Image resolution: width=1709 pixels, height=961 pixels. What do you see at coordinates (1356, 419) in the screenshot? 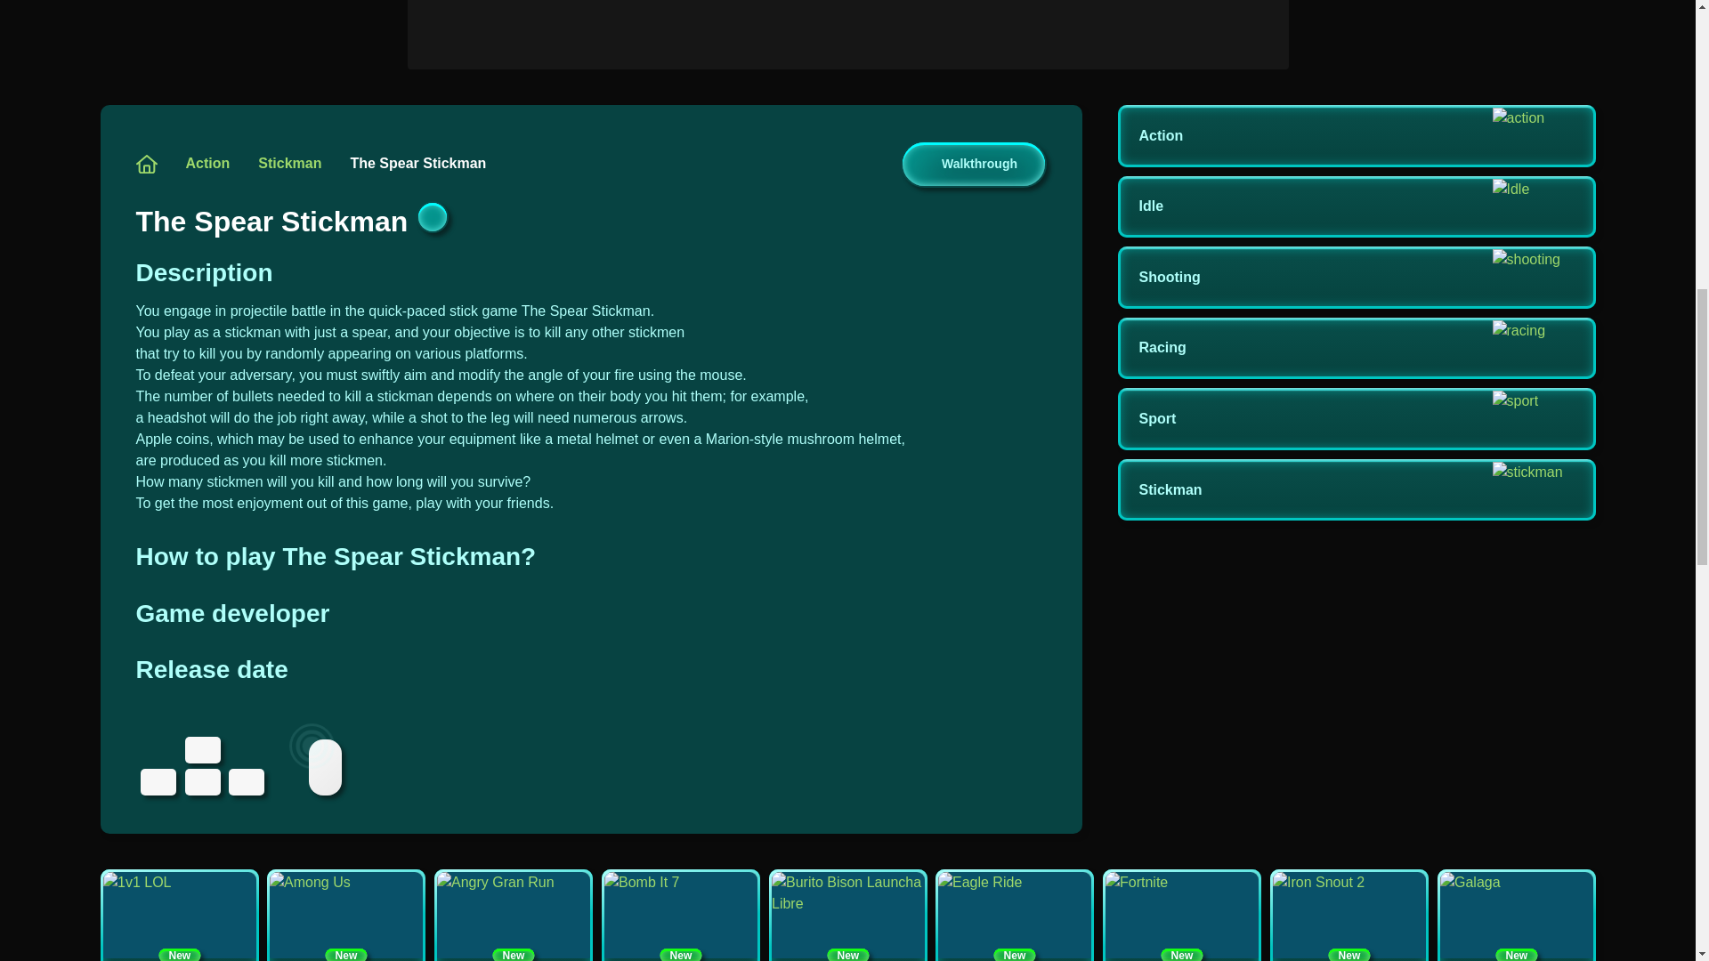
I see `Ubg9.com` at bounding box center [1356, 419].